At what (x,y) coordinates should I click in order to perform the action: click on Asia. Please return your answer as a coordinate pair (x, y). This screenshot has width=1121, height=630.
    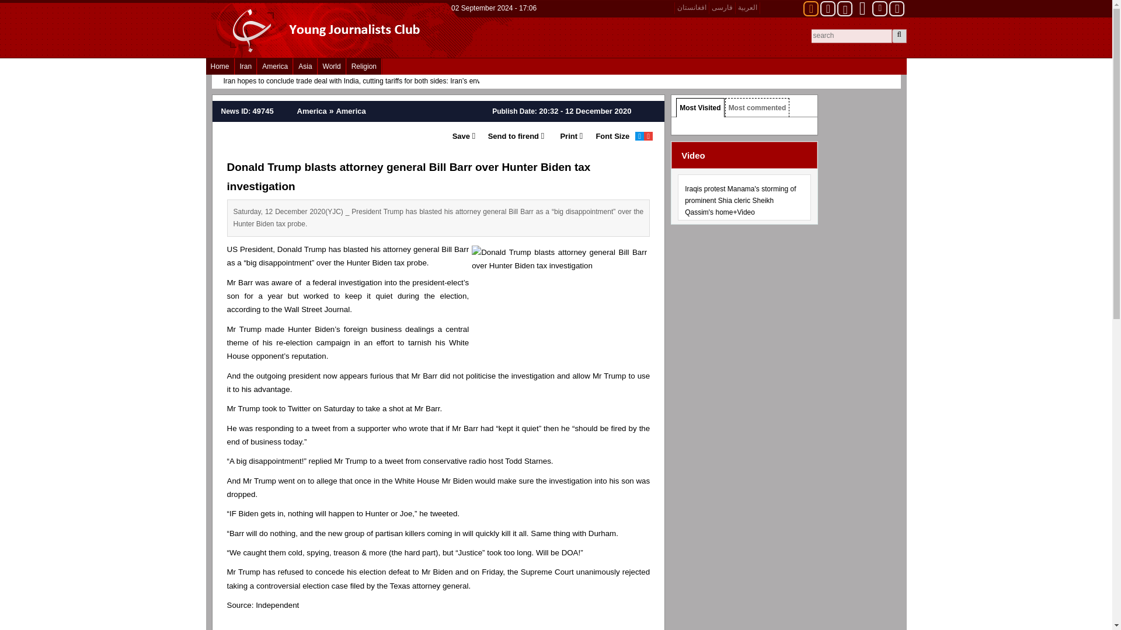
    Looking at the image, I should click on (305, 66).